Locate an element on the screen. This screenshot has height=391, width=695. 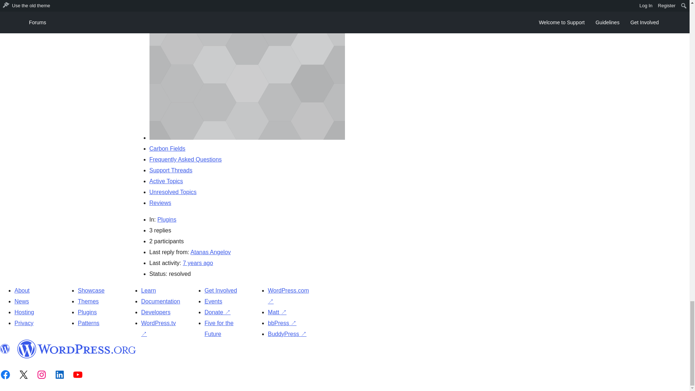
August 17, 2017 at 6:15 am is located at coordinates (198, 263).